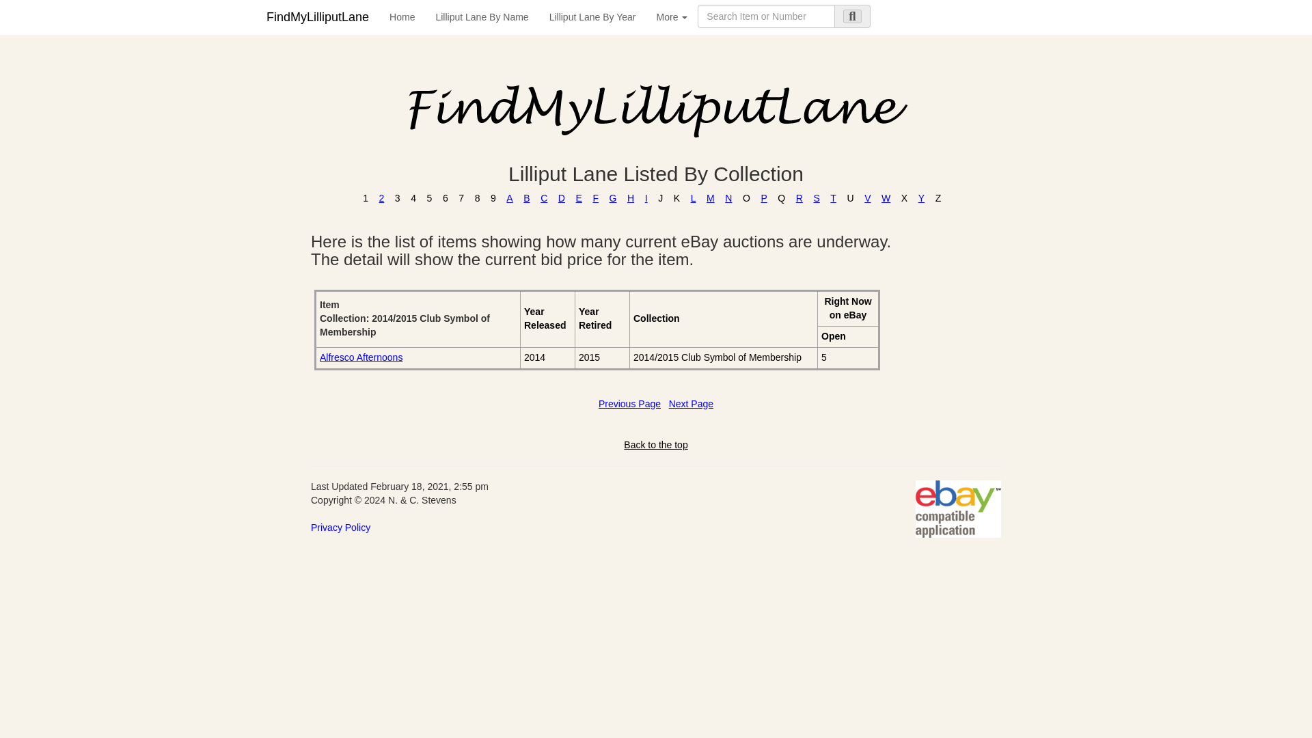 The width and height of the screenshot is (1312, 738). I want to click on Lilliput Lane By Name, so click(481, 16).